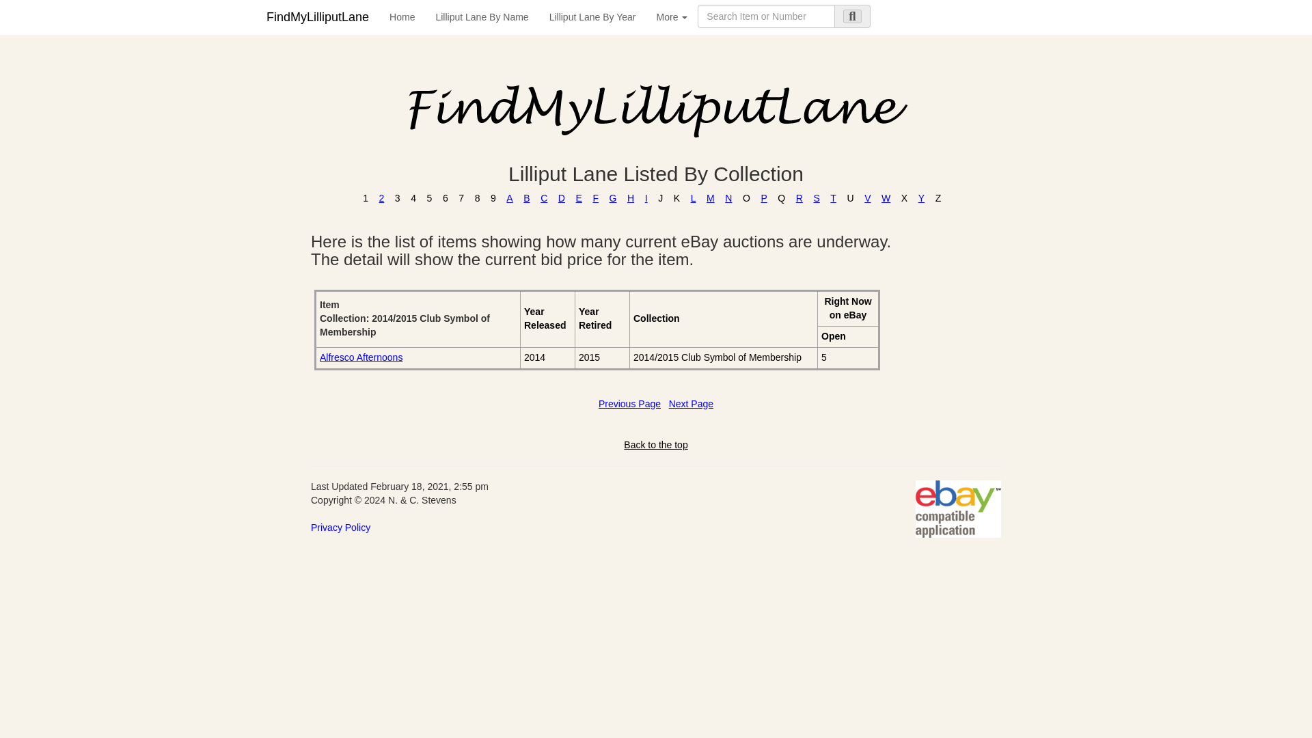 The width and height of the screenshot is (1312, 738). I want to click on Lilliput Lane By Name, so click(481, 16).